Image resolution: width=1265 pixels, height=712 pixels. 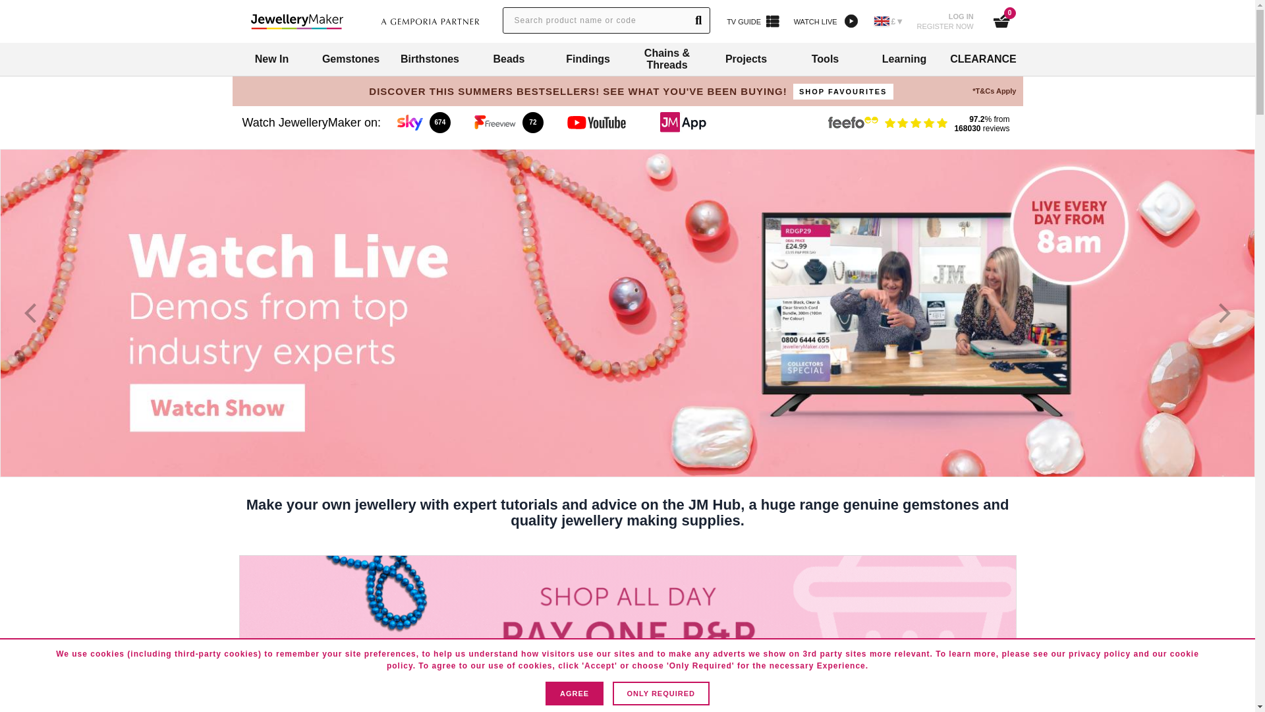 I want to click on WATCH LIVE, so click(x=574, y=694).